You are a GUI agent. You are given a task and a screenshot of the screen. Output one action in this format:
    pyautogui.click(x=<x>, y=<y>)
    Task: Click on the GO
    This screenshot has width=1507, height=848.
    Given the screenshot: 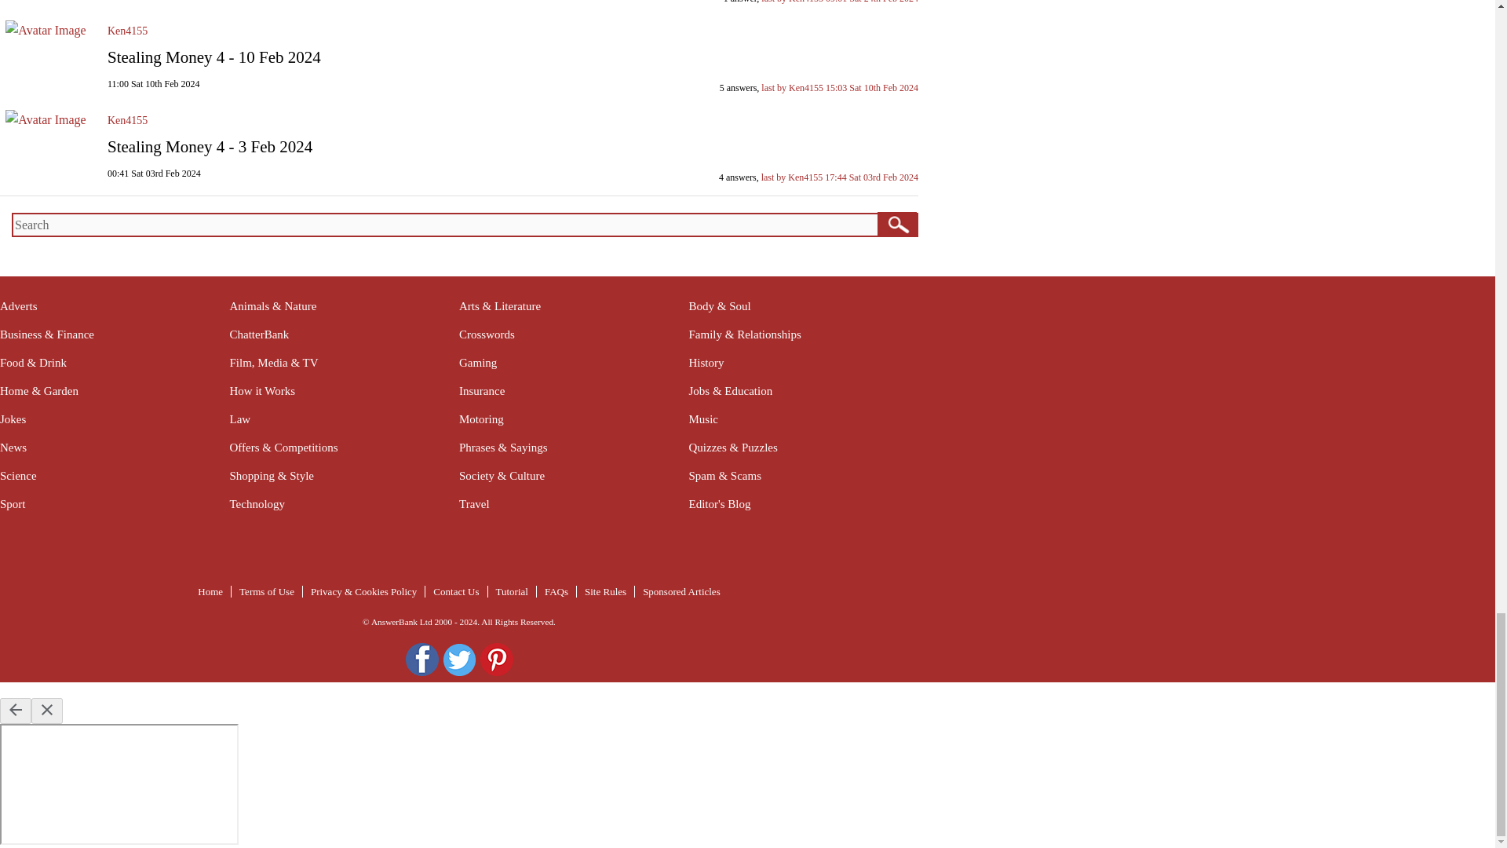 What is the action you would take?
    pyautogui.click(x=896, y=224)
    